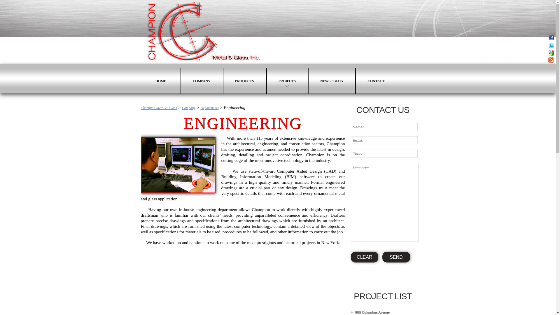 Image resolution: width=560 pixels, height=315 pixels. I want to click on send, so click(396, 257).